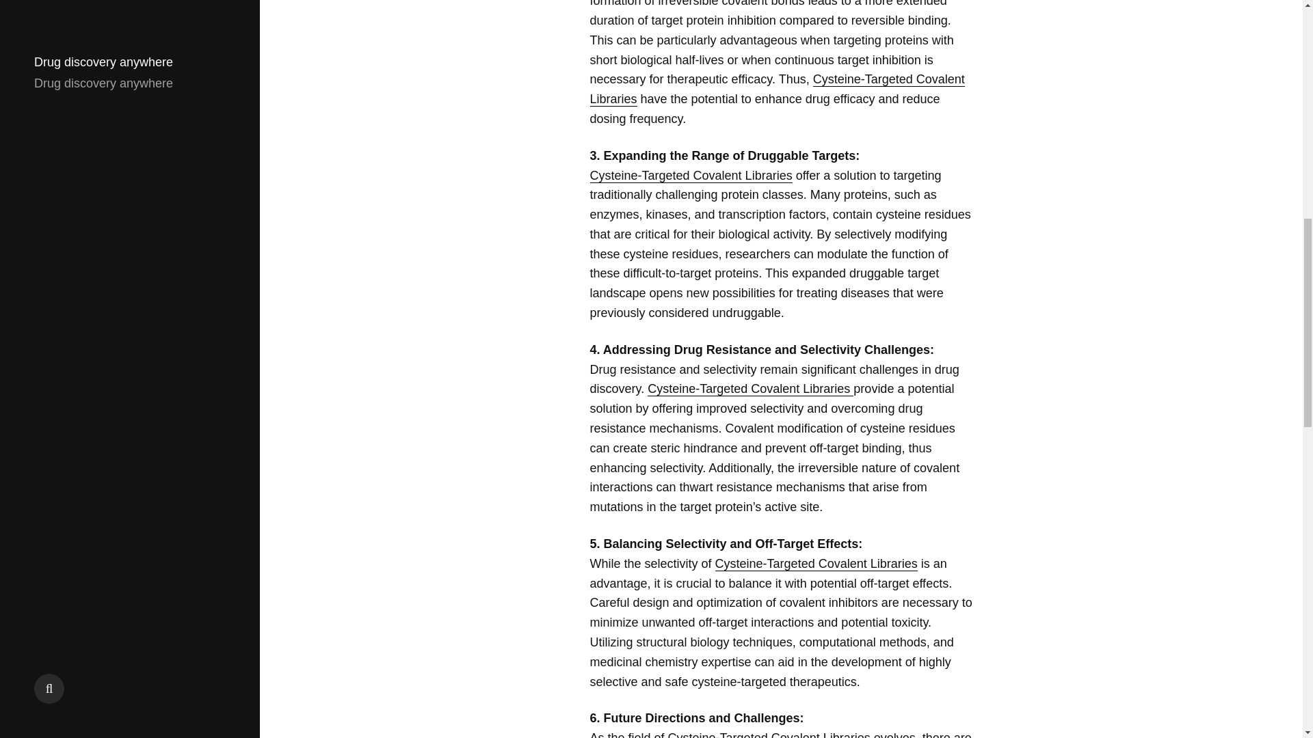  Describe the element at coordinates (817, 564) in the screenshot. I see `Cysteine-Targeted Covalent Libraries` at that location.